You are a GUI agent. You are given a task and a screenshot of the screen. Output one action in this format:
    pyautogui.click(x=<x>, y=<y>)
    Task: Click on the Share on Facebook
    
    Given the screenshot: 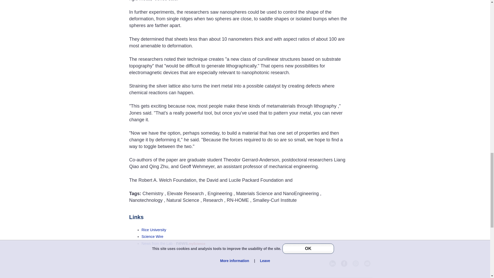 What is the action you would take?
    pyautogui.click(x=344, y=263)
    